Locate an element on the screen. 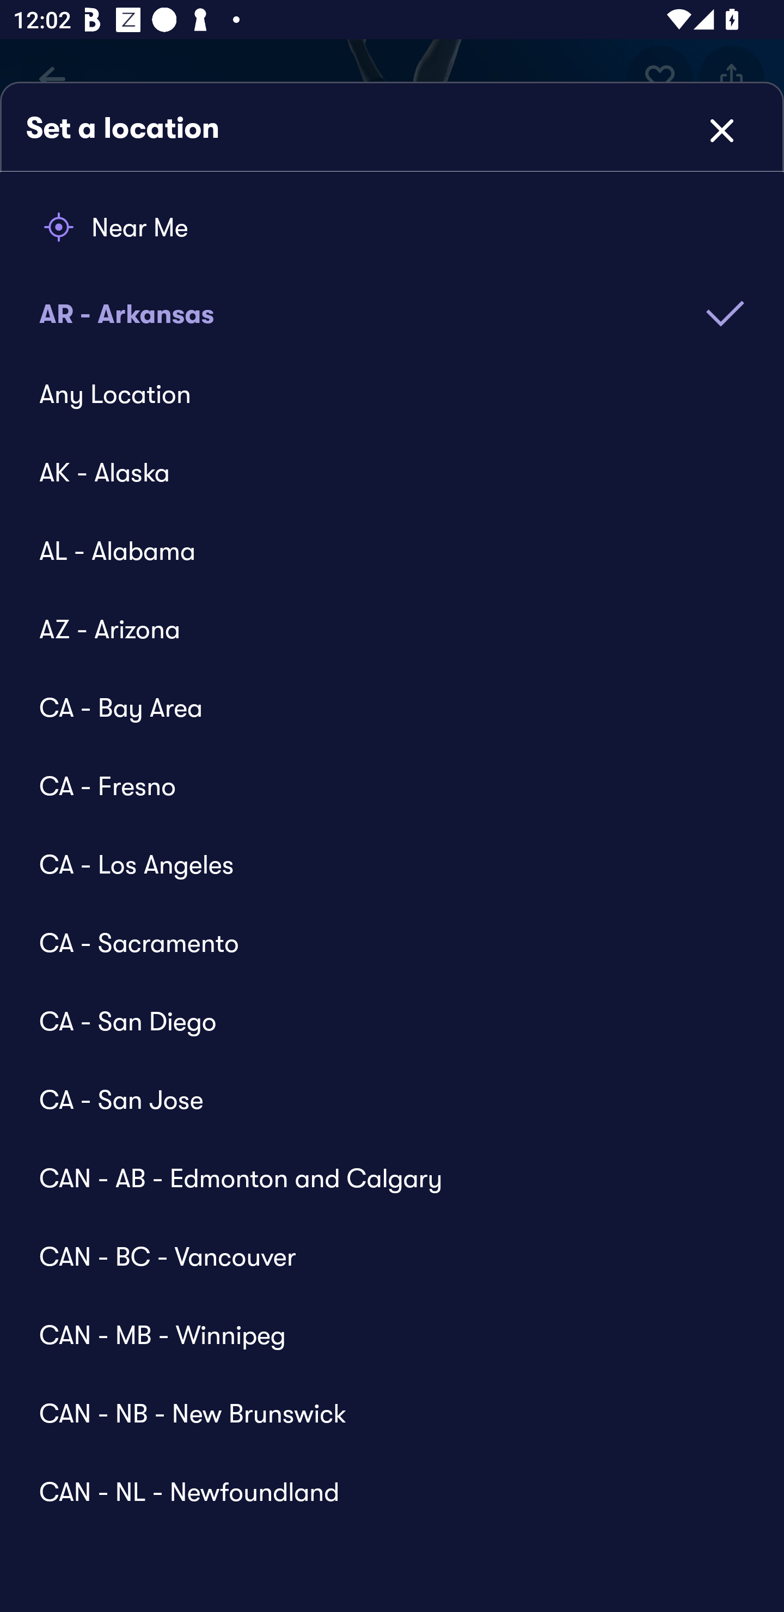  CAN - MB - Winnipeg is located at coordinates (379, 1334).